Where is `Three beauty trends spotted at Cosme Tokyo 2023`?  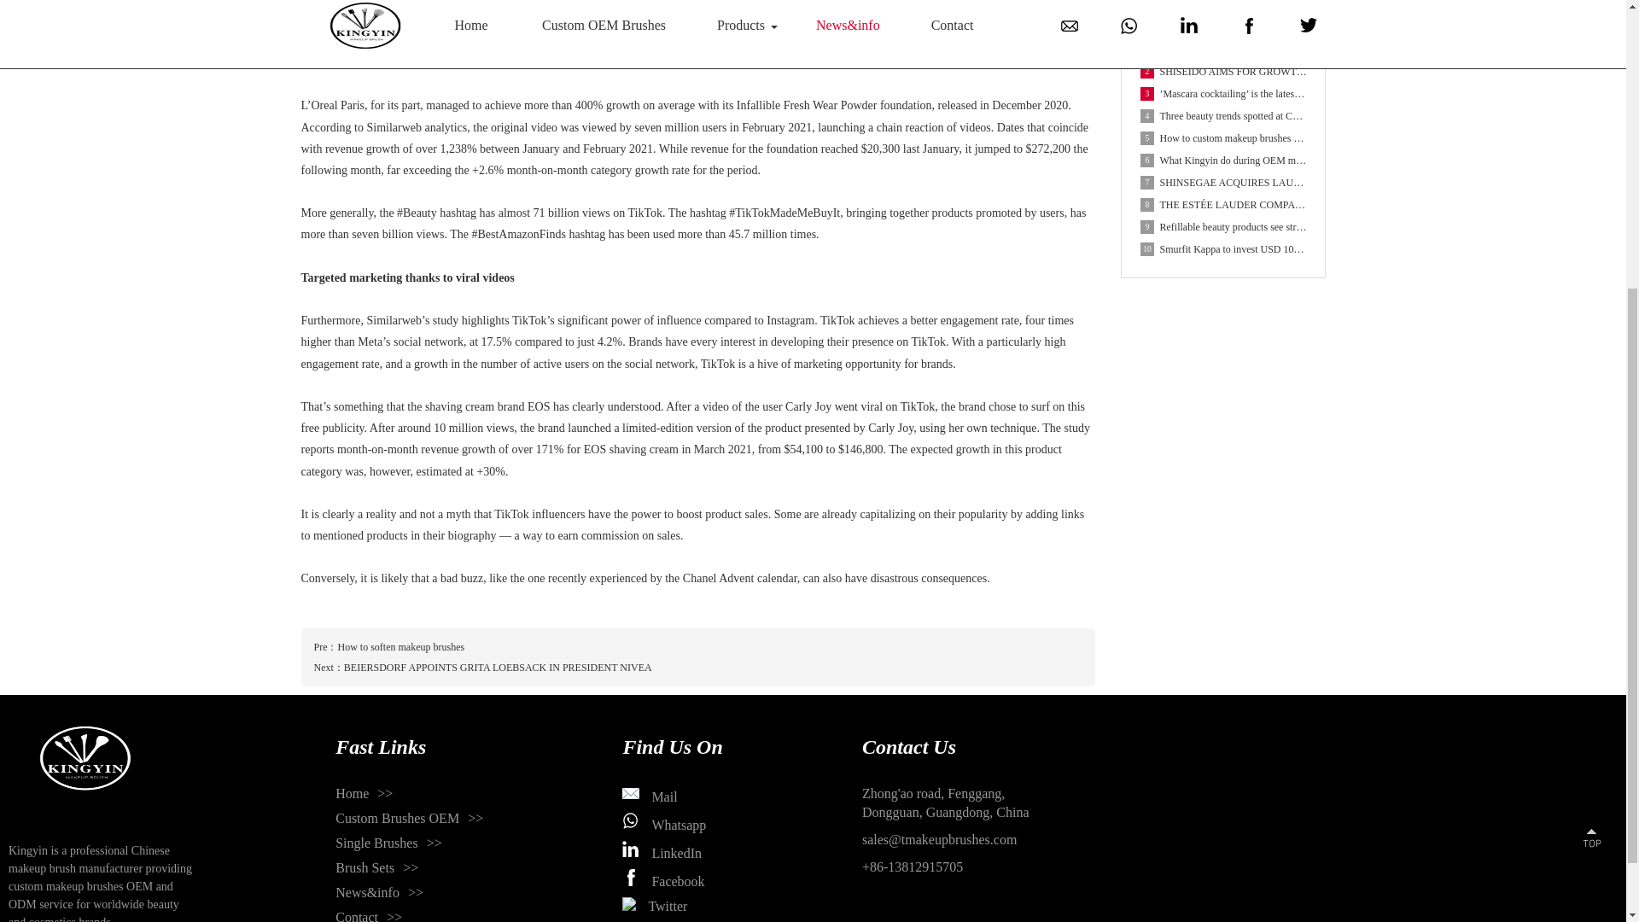
Three beauty trends spotted at Cosme Tokyo 2023 is located at coordinates (1223, 116).